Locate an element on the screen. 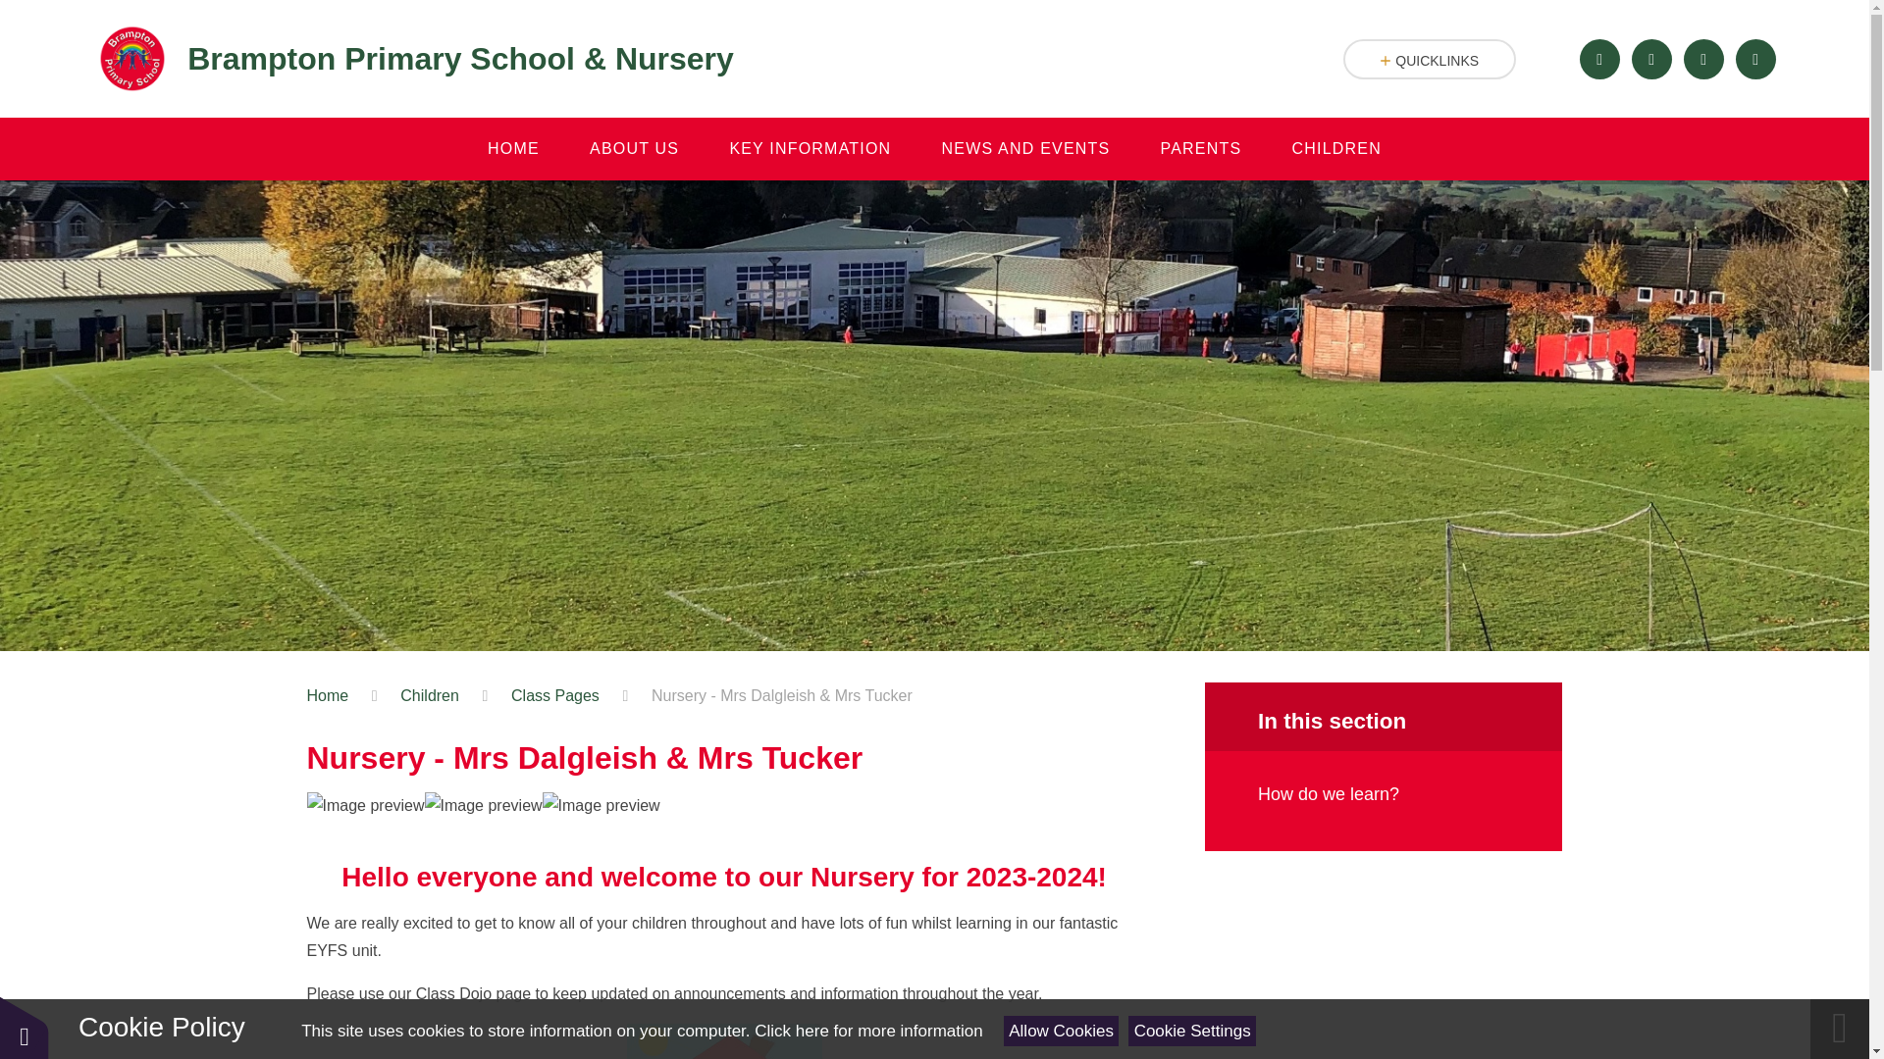  ABOUT US is located at coordinates (633, 148).